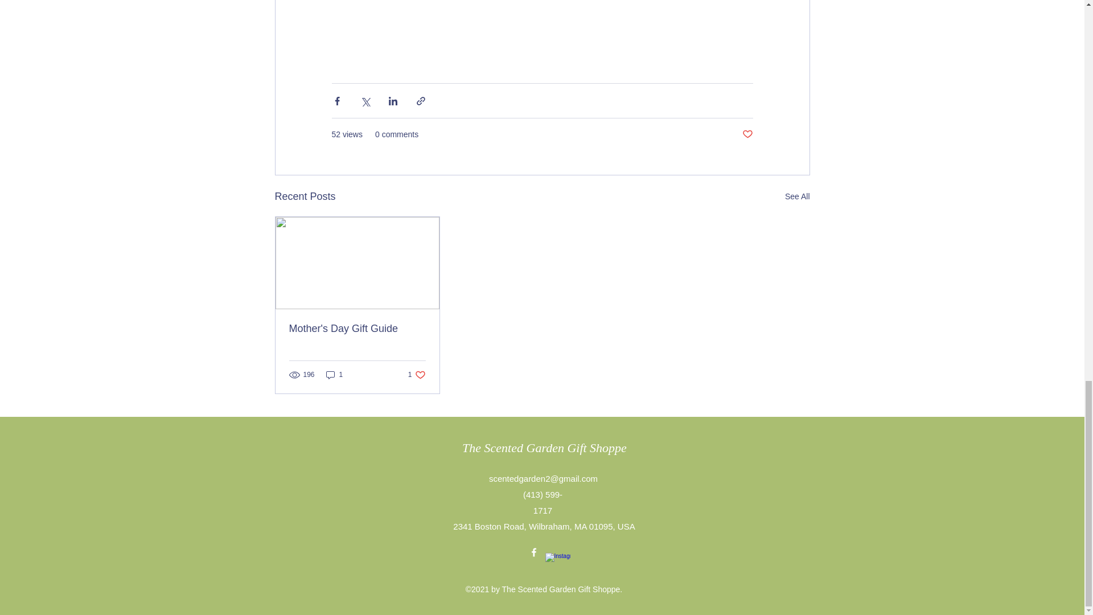  Describe the element at coordinates (417, 375) in the screenshot. I see `Post not marked as liked` at that location.